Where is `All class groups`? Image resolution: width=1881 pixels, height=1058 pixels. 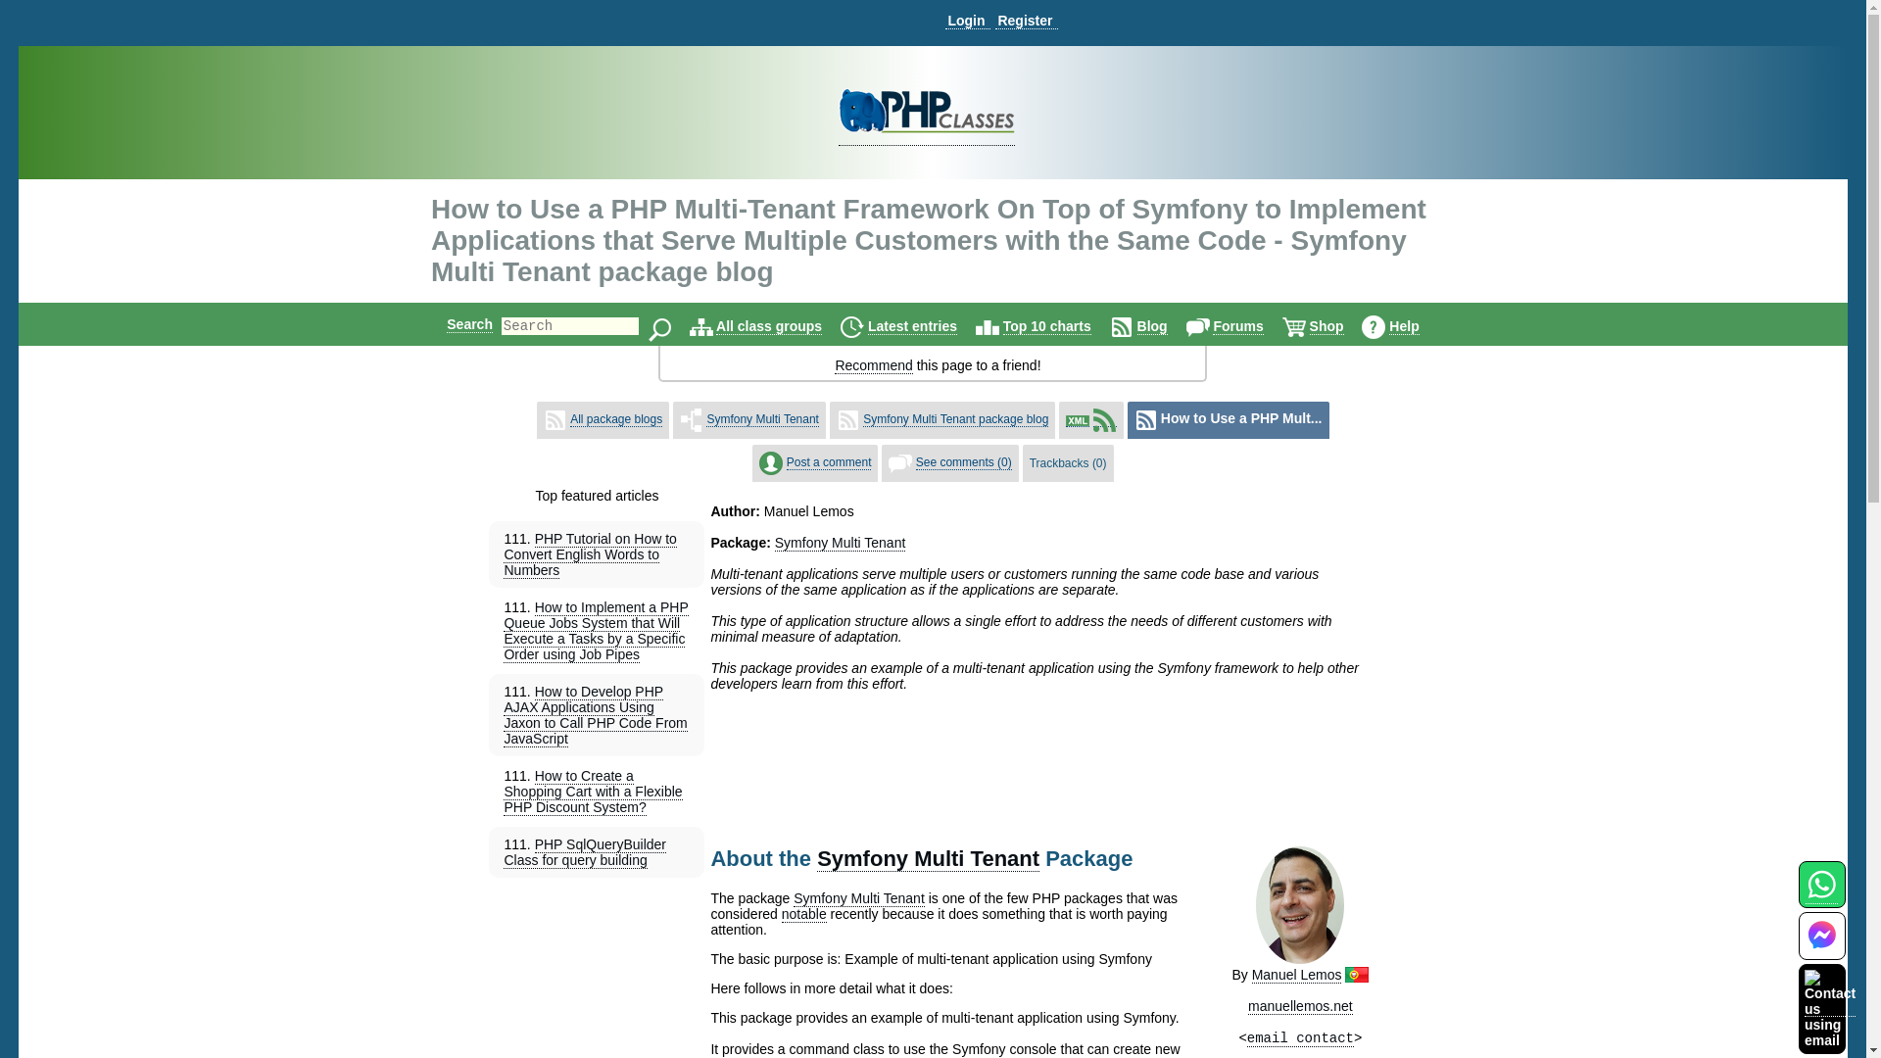
All class groups is located at coordinates (769, 327).